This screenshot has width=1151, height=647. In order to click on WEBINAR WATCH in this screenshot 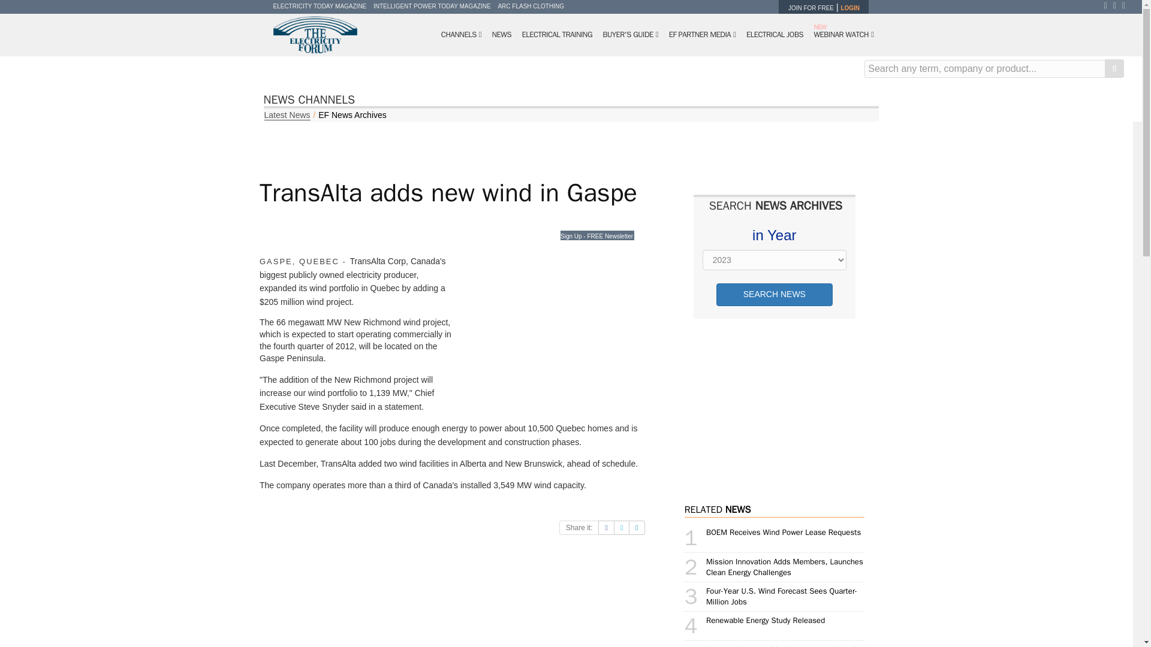, I will do `click(843, 35)`.